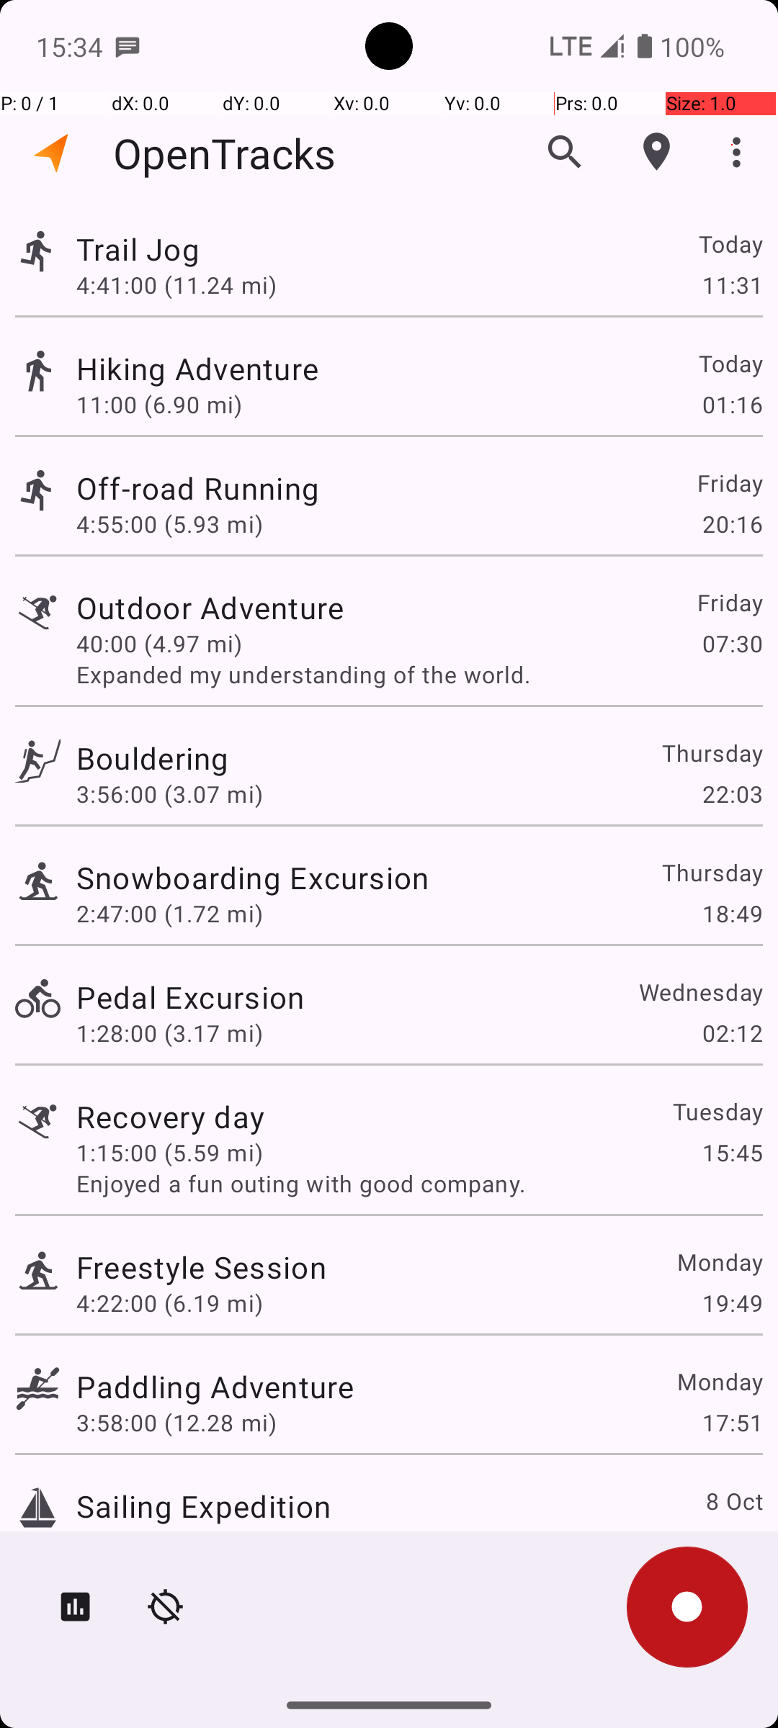 This screenshot has height=1728, width=778. I want to click on 07:30, so click(732, 644).